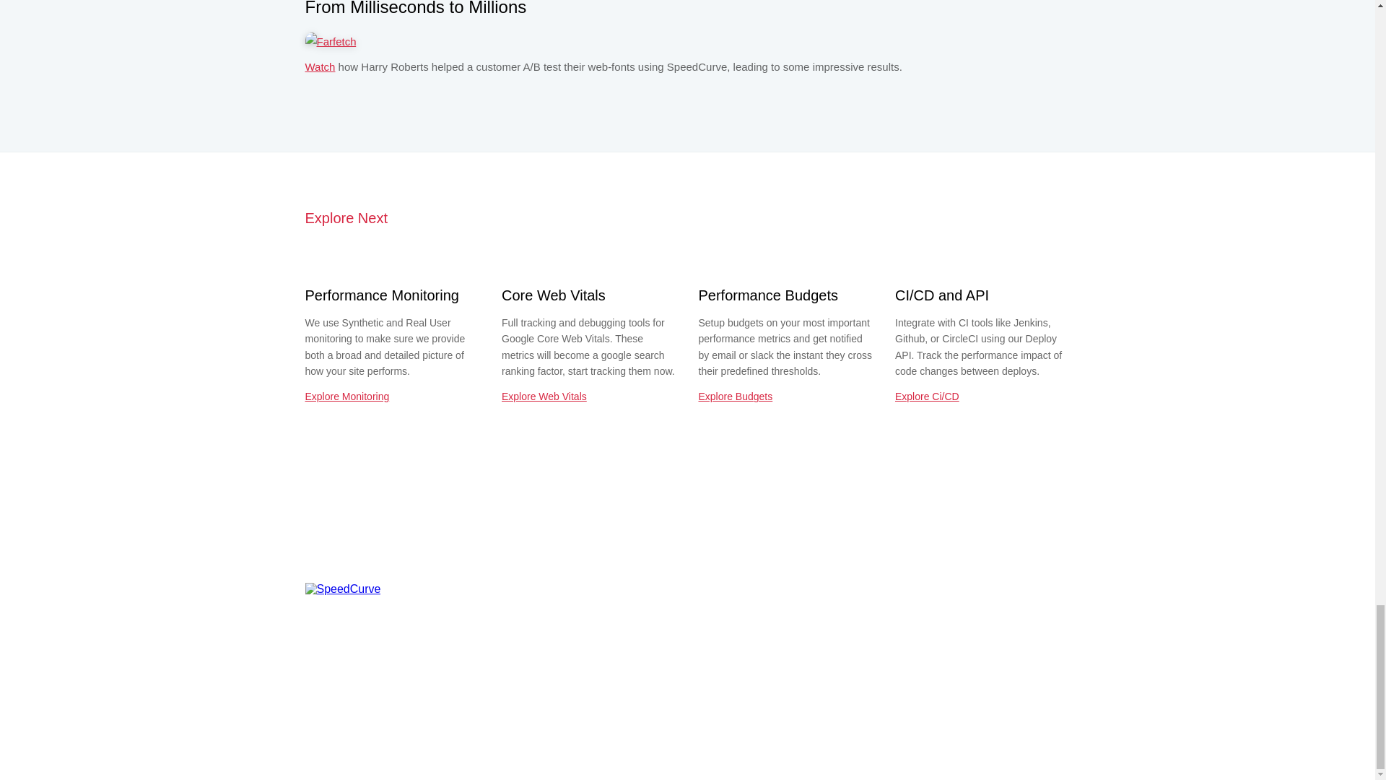 Image resolution: width=1386 pixels, height=780 pixels. I want to click on Watch, so click(320, 66).